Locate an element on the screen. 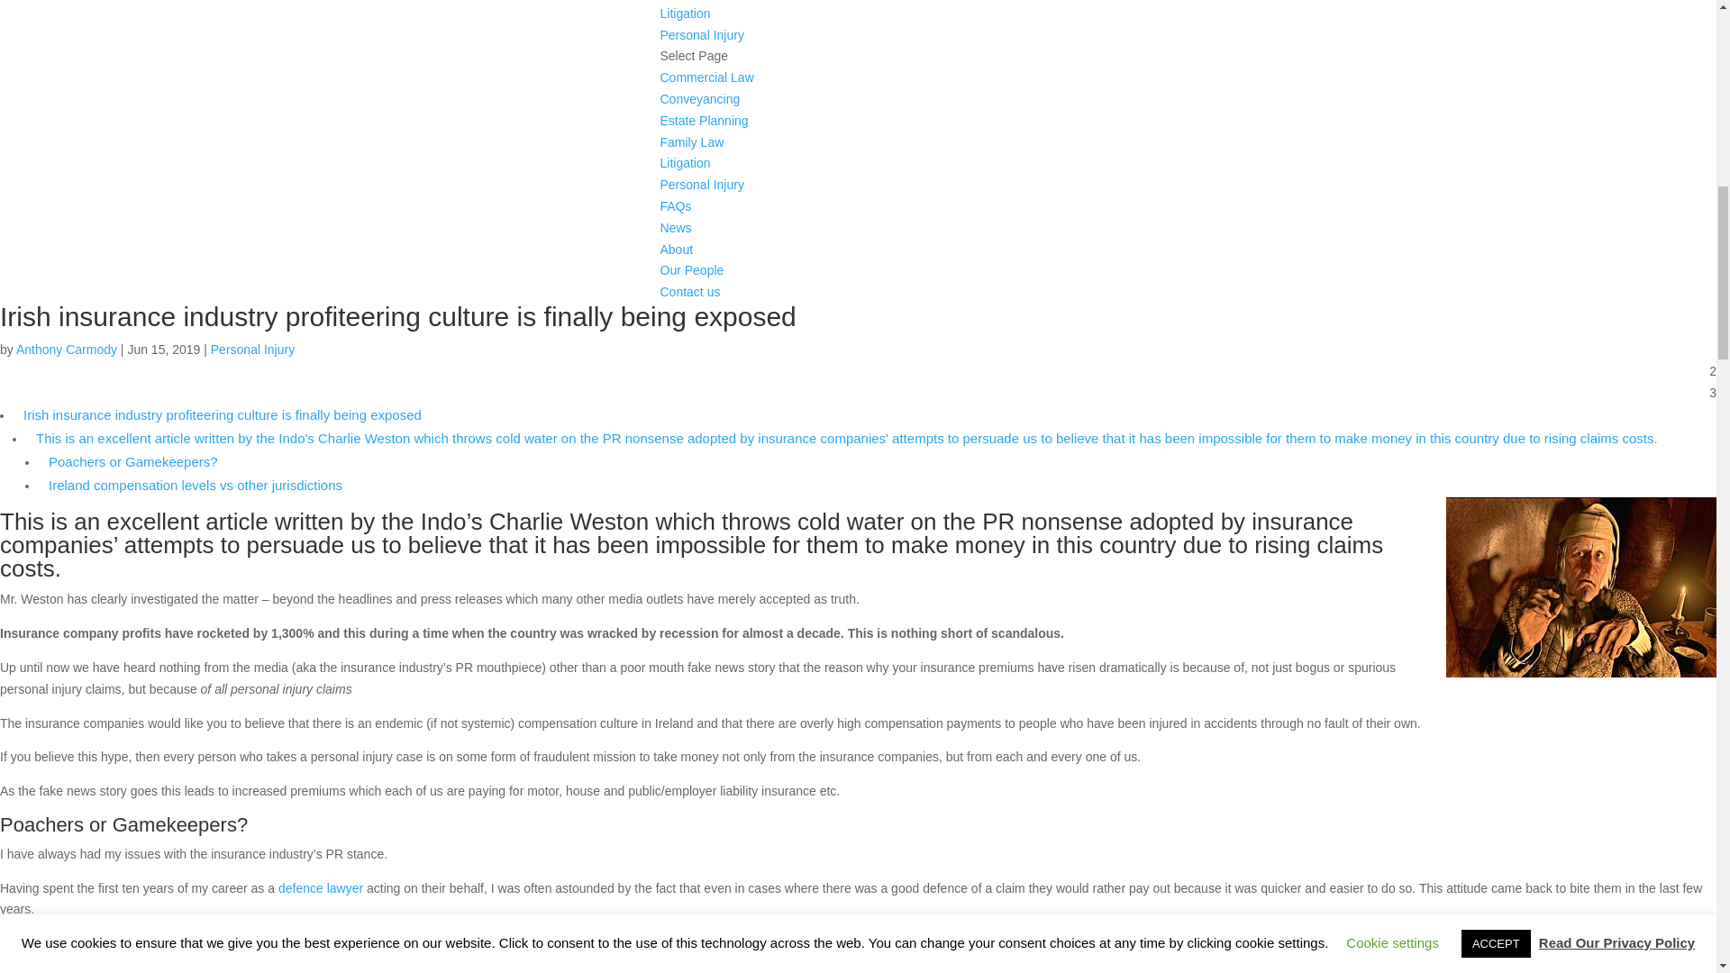  Ireland compensation levels vs other jurisdictions is located at coordinates (195, 486).